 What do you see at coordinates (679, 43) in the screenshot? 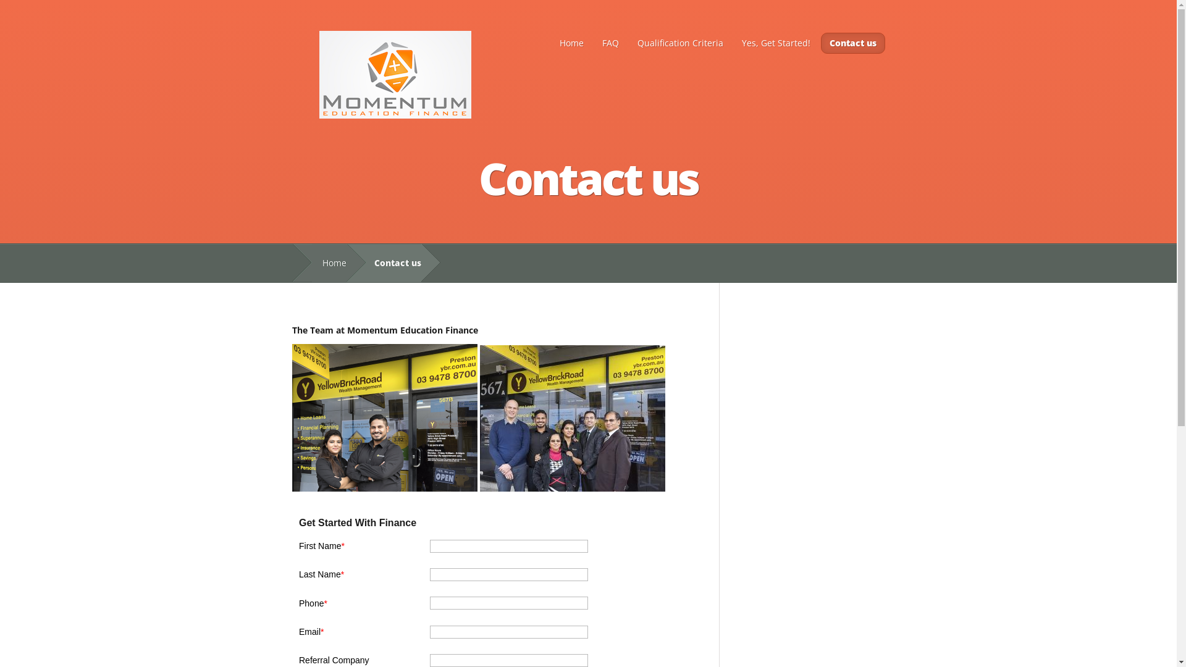
I see `Qualification Criteria` at bounding box center [679, 43].